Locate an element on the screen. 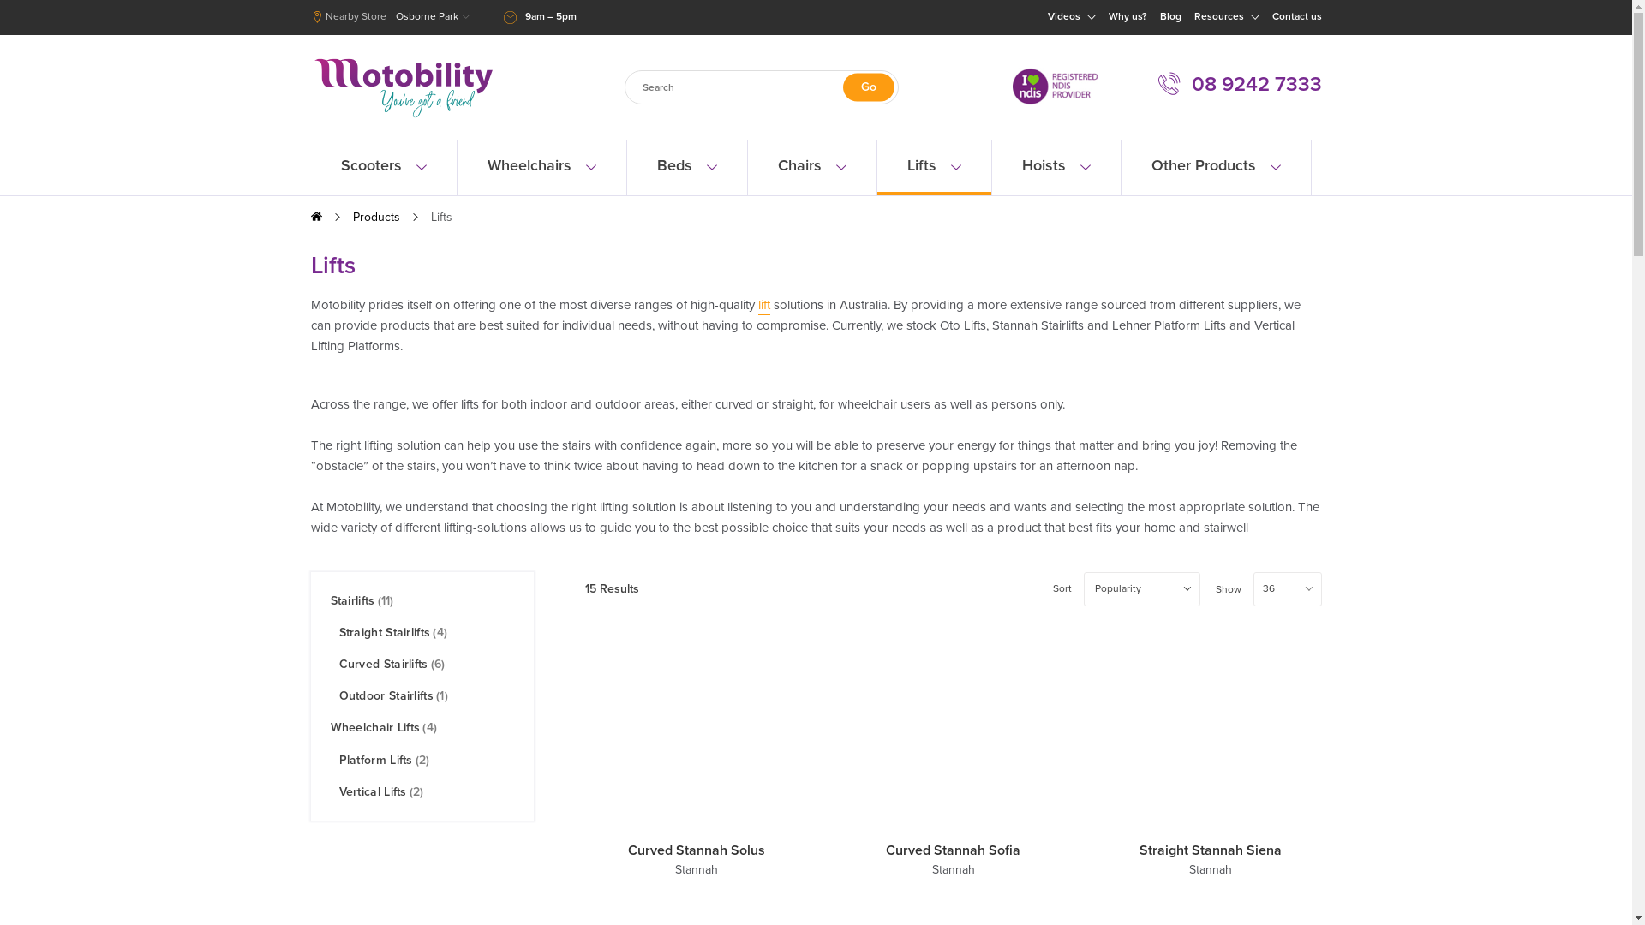 Image resolution: width=1645 pixels, height=925 pixels. White Down Arrow is located at coordinates (1255, 17).